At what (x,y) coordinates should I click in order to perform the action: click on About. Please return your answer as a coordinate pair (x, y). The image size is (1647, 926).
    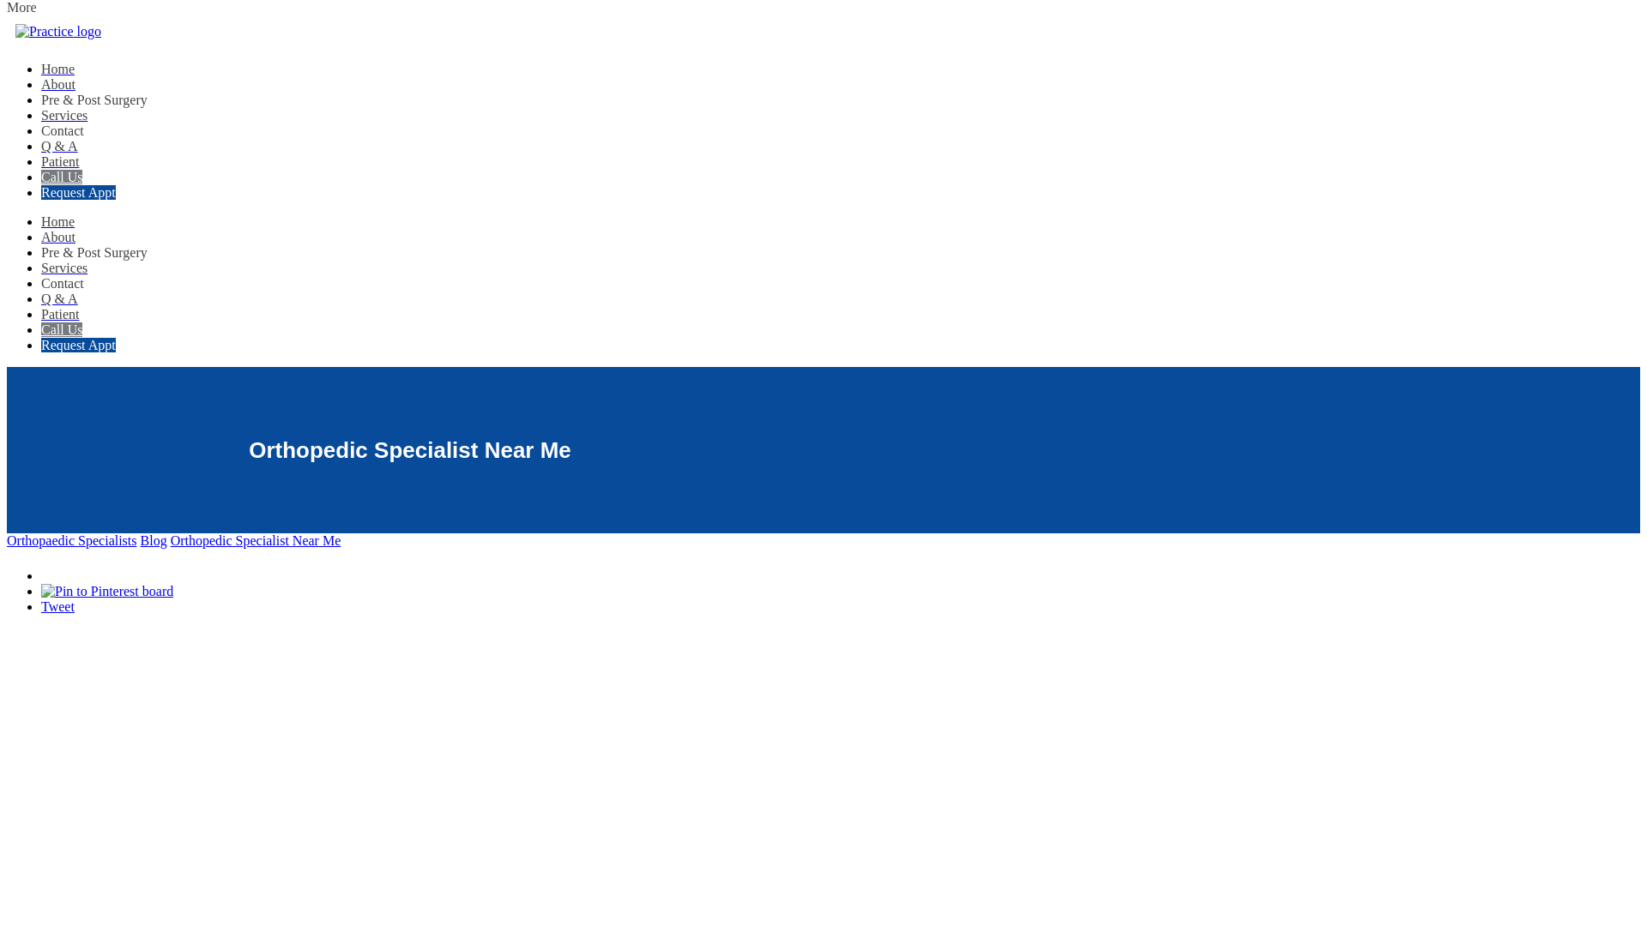
    Looking at the image, I should click on (58, 84).